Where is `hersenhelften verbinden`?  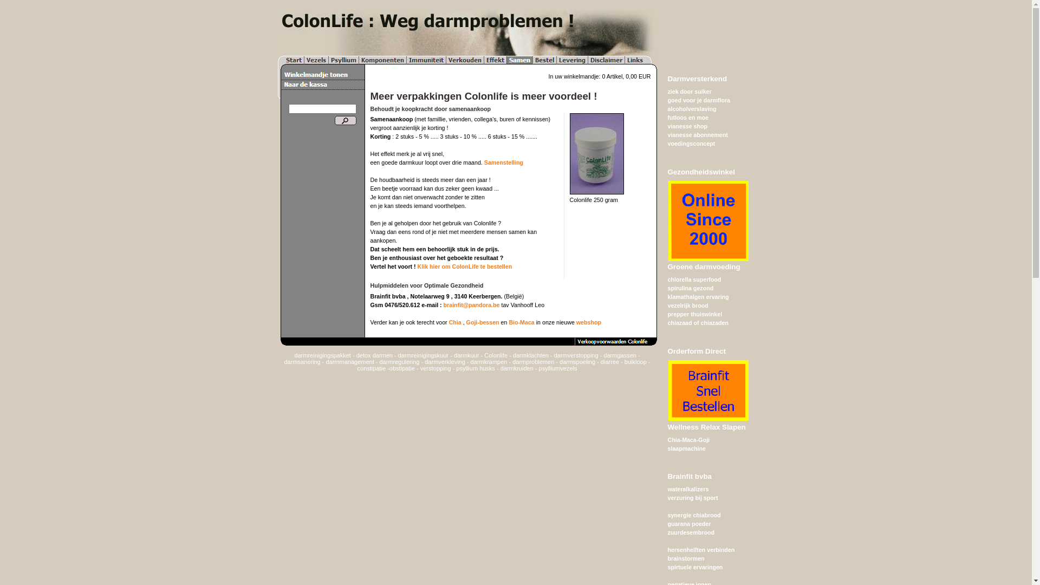 hersenhelften verbinden is located at coordinates (701, 550).